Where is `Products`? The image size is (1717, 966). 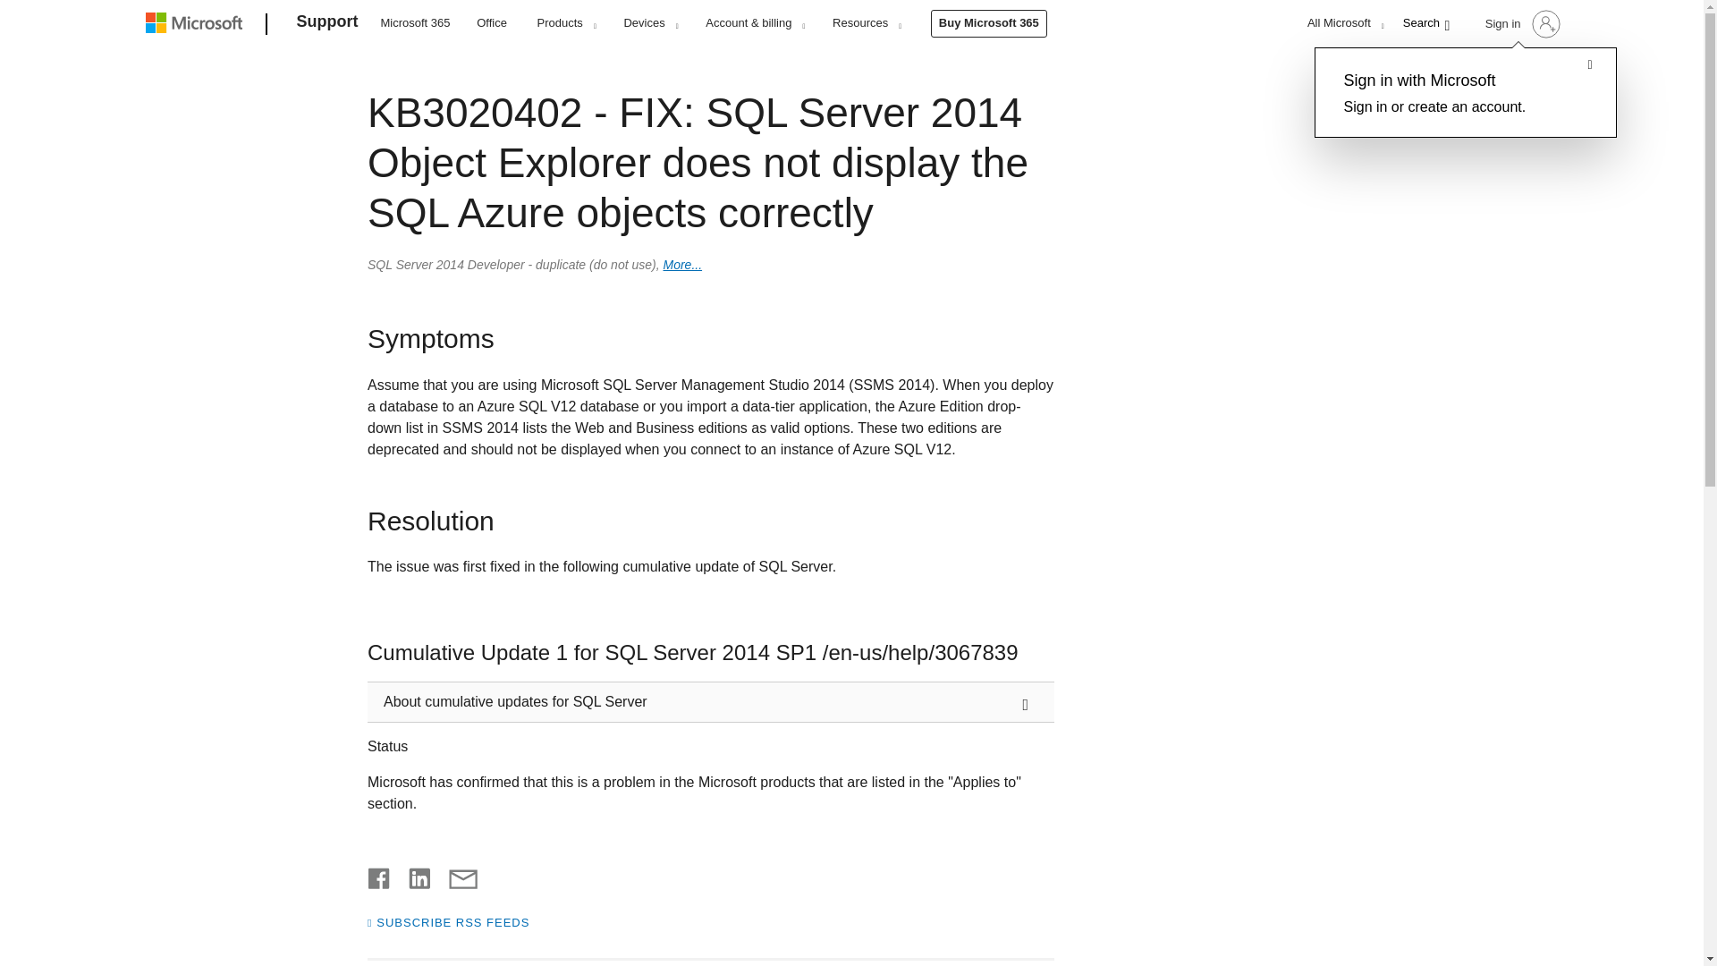
Products is located at coordinates (566, 22).